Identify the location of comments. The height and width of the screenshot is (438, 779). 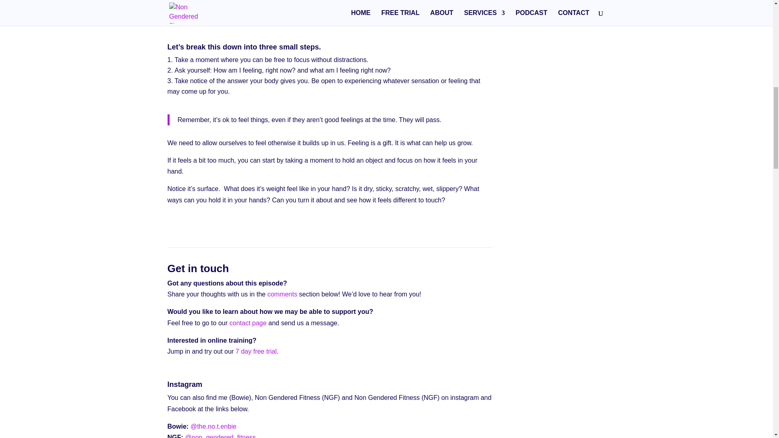
(282, 294).